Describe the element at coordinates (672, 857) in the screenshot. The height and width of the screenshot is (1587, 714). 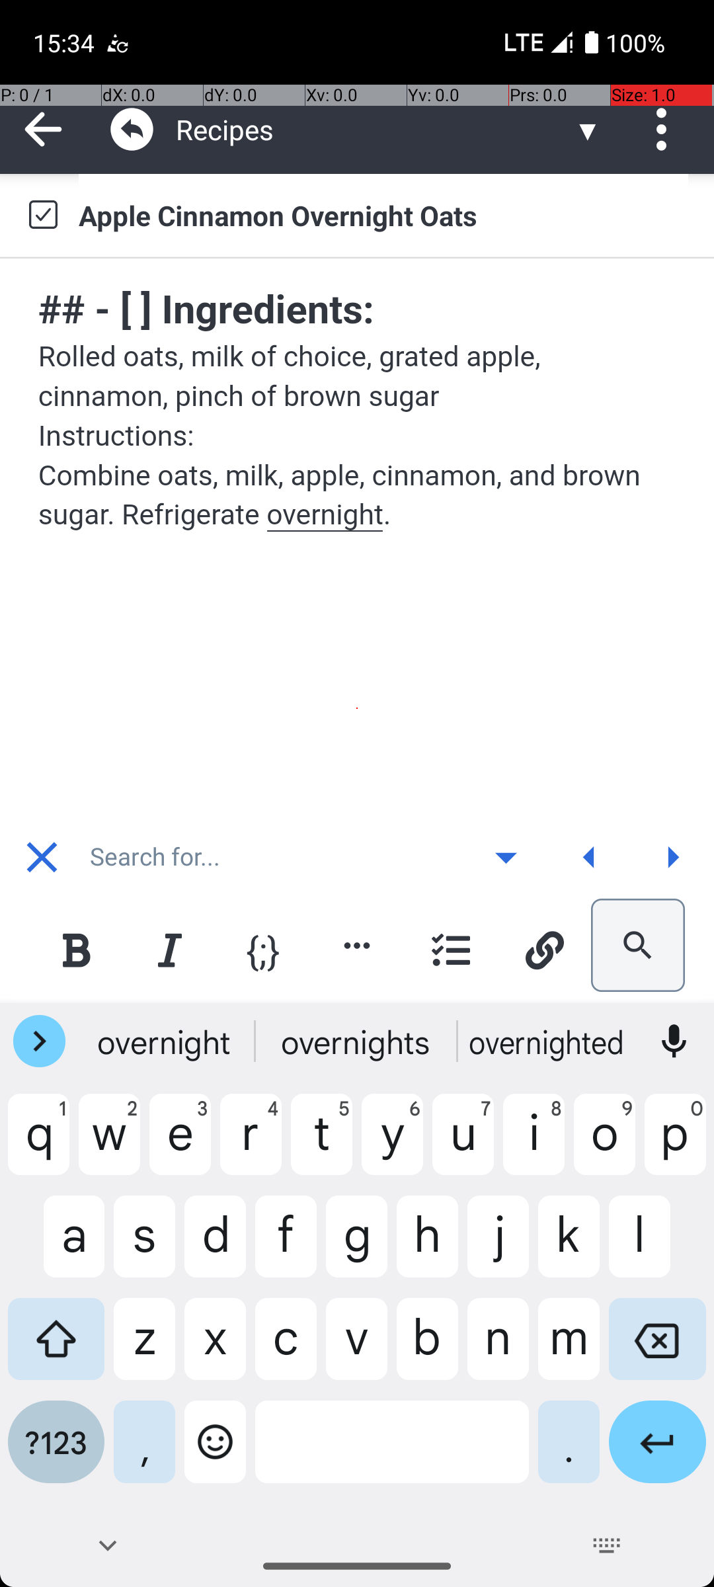
I see `Next match` at that location.